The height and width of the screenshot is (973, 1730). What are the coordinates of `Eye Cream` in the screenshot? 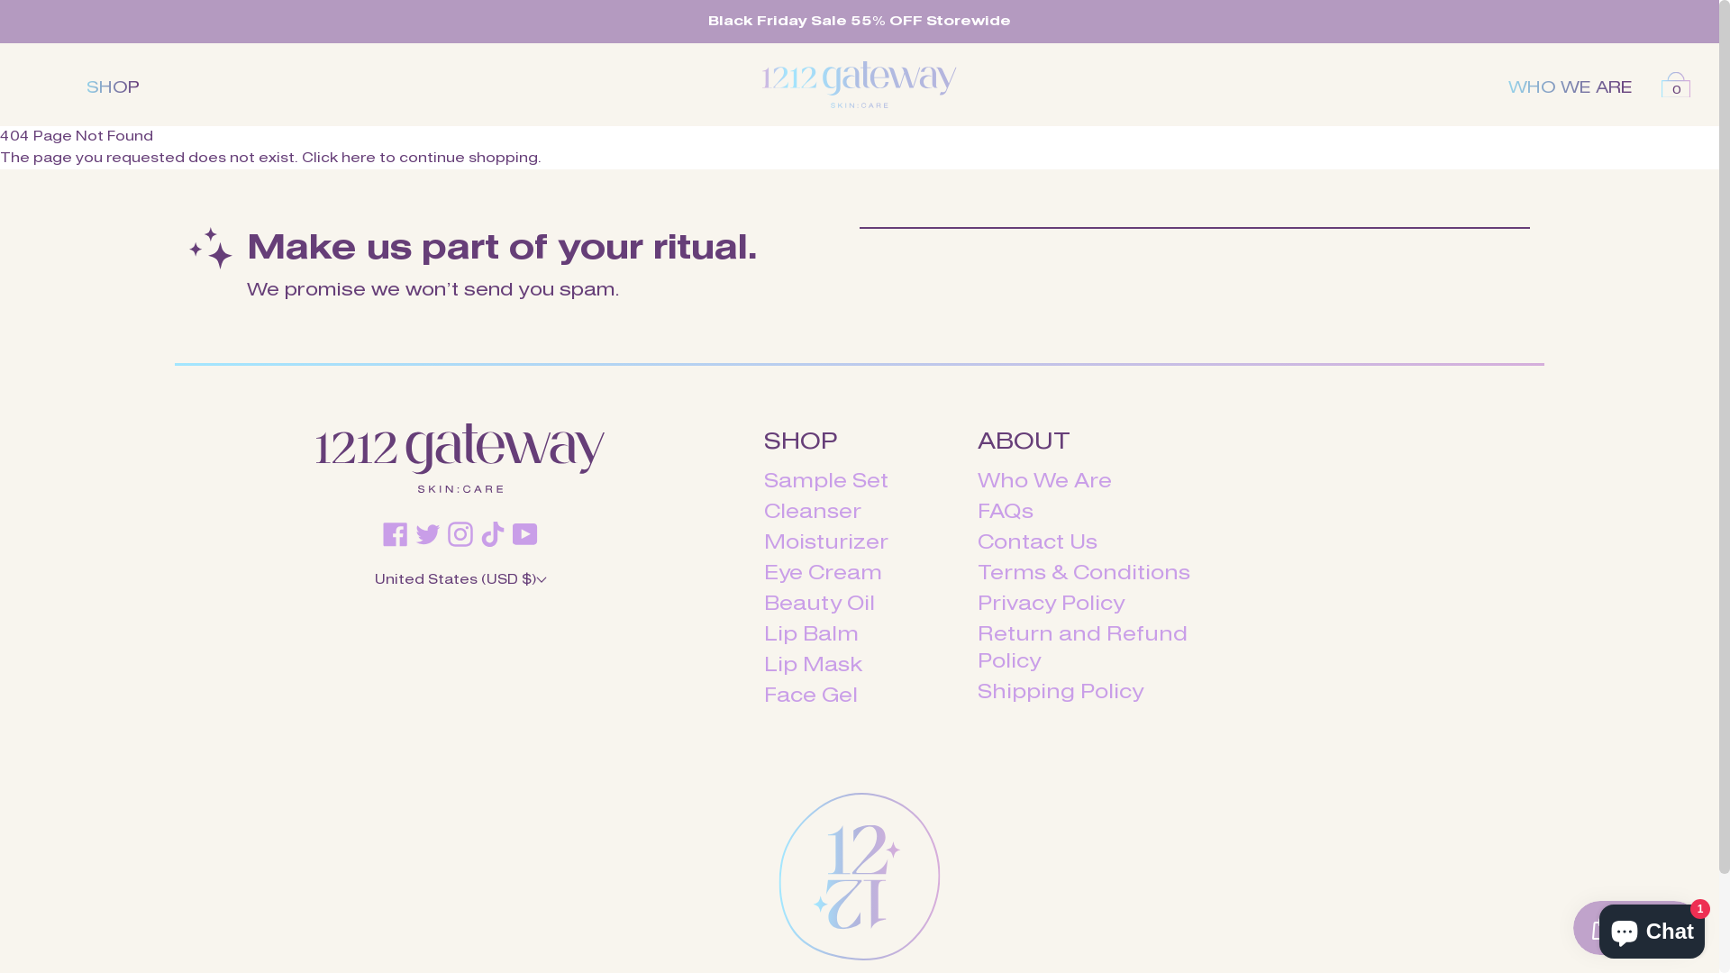 It's located at (824, 575).